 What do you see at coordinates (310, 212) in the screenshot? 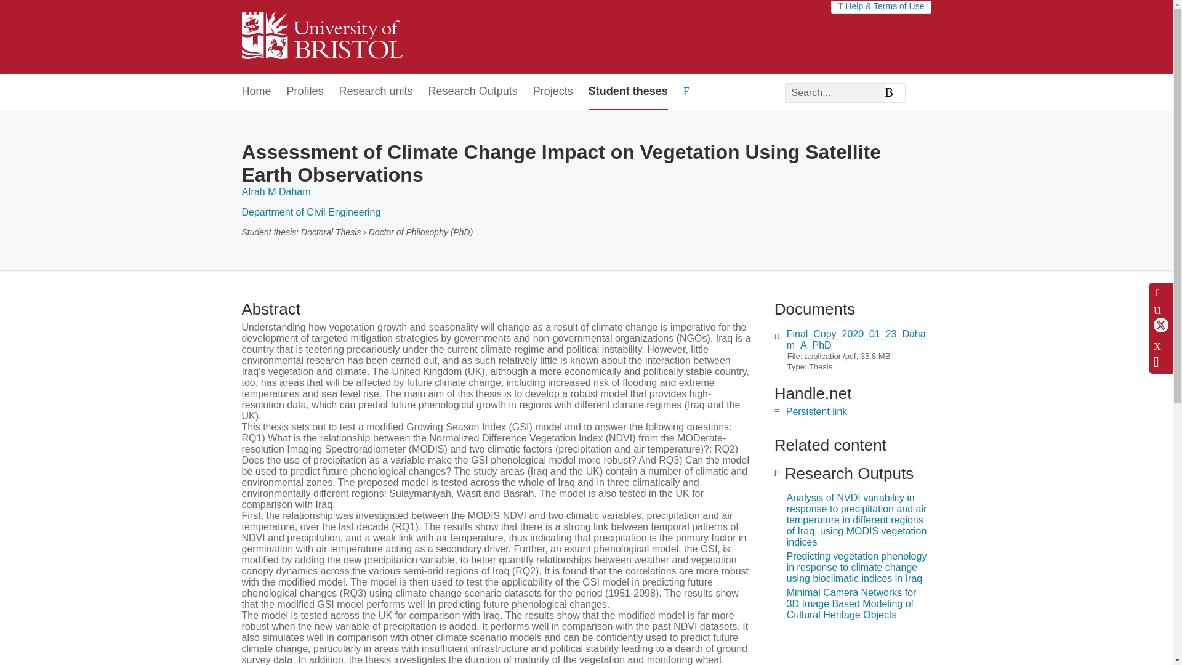
I see `Department of Civil Engineering` at bounding box center [310, 212].